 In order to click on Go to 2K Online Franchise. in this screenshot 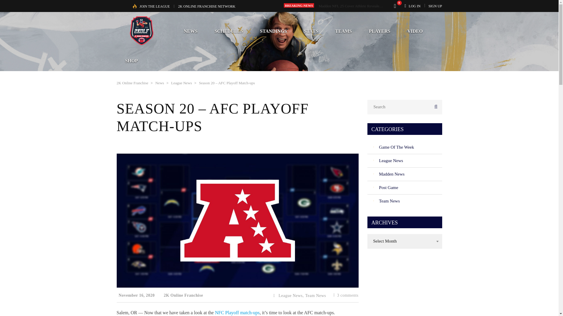, I will do `click(133, 83)`.